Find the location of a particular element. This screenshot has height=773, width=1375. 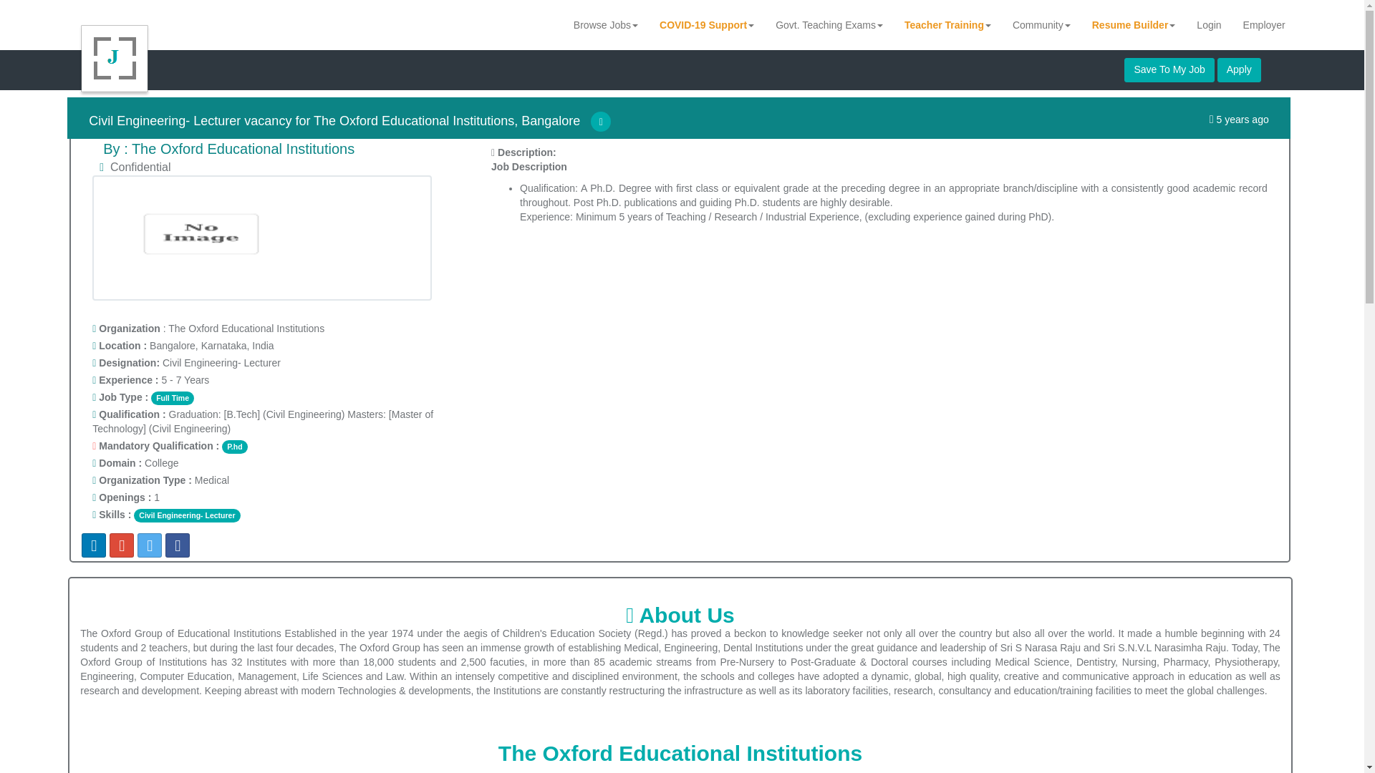

Teacher Training is located at coordinates (948, 24).